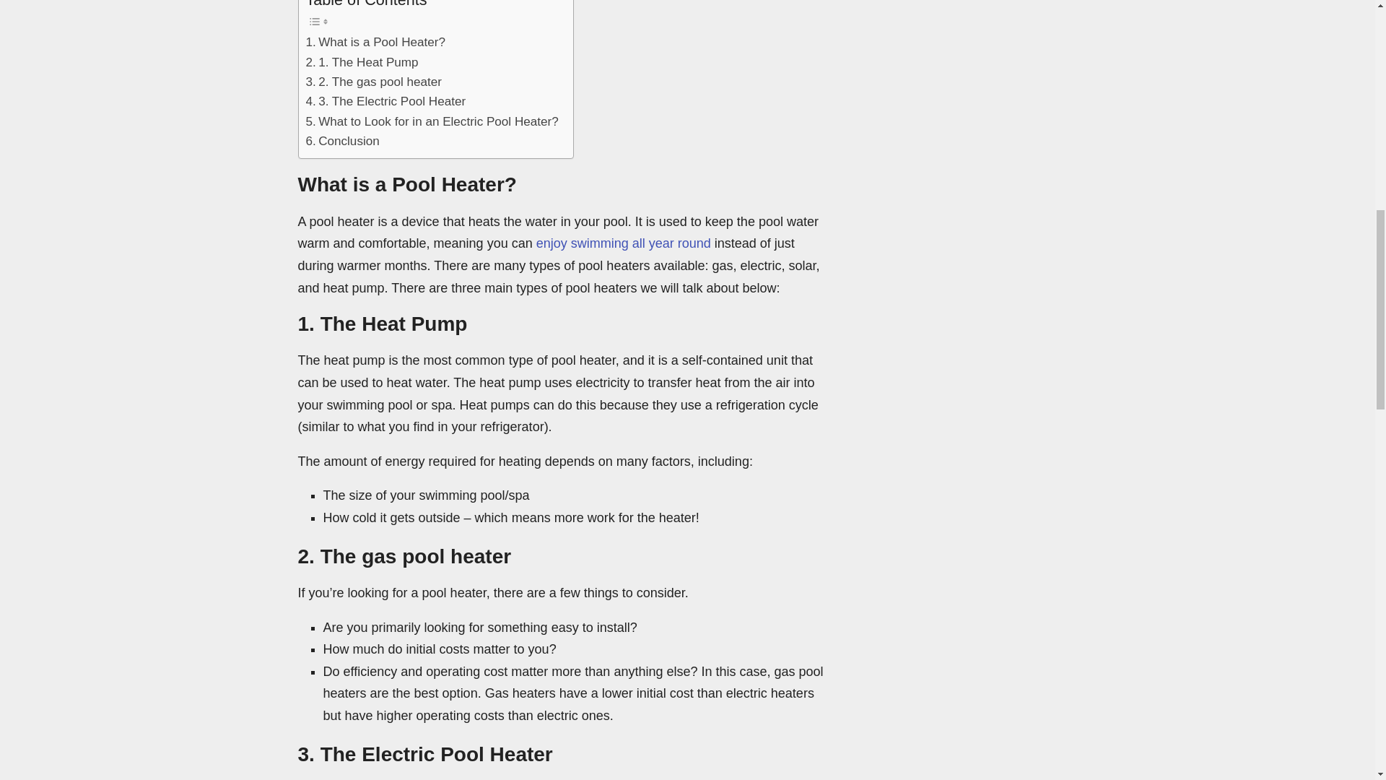 Image resolution: width=1386 pixels, height=780 pixels. Describe the element at coordinates (432, 121) in the screenshot. I see `What to Look for in an Electric Pool Heater?` at that location.